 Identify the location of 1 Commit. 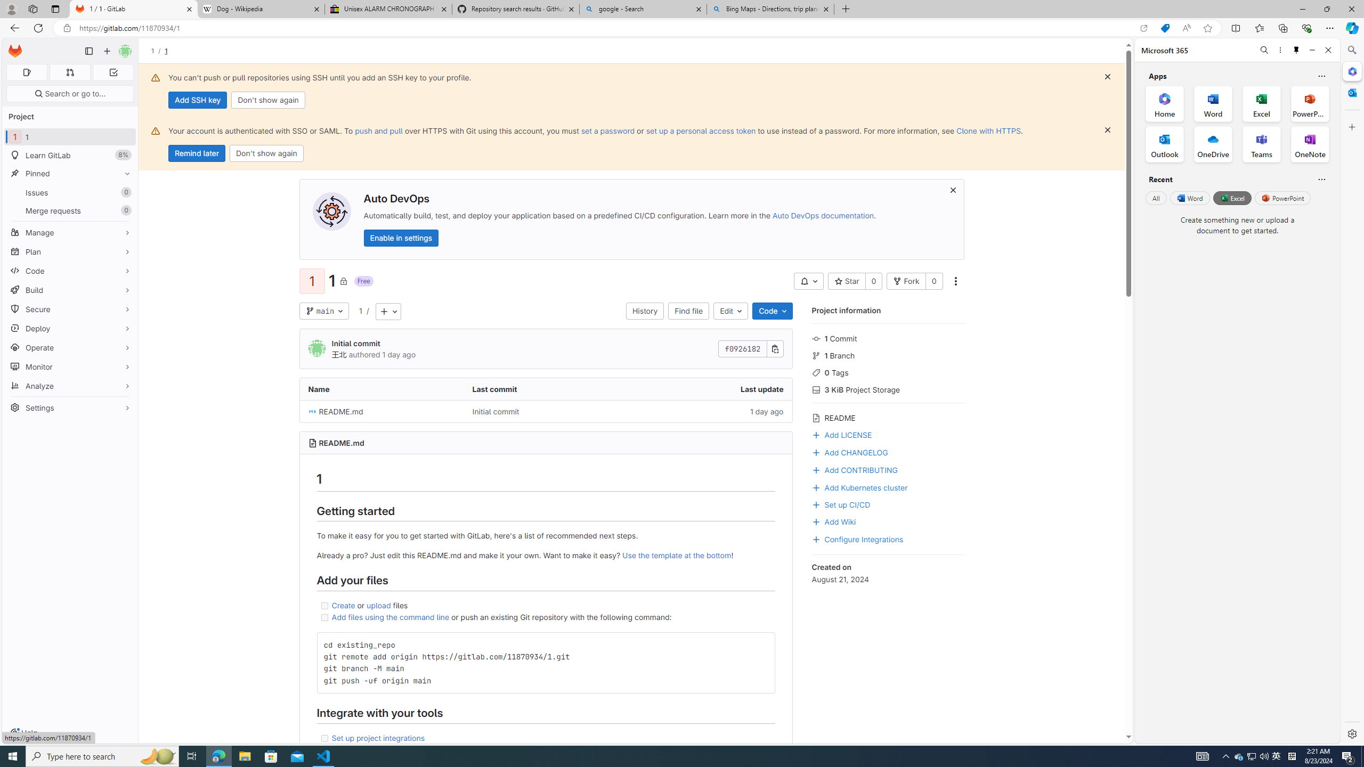
(889, 338).